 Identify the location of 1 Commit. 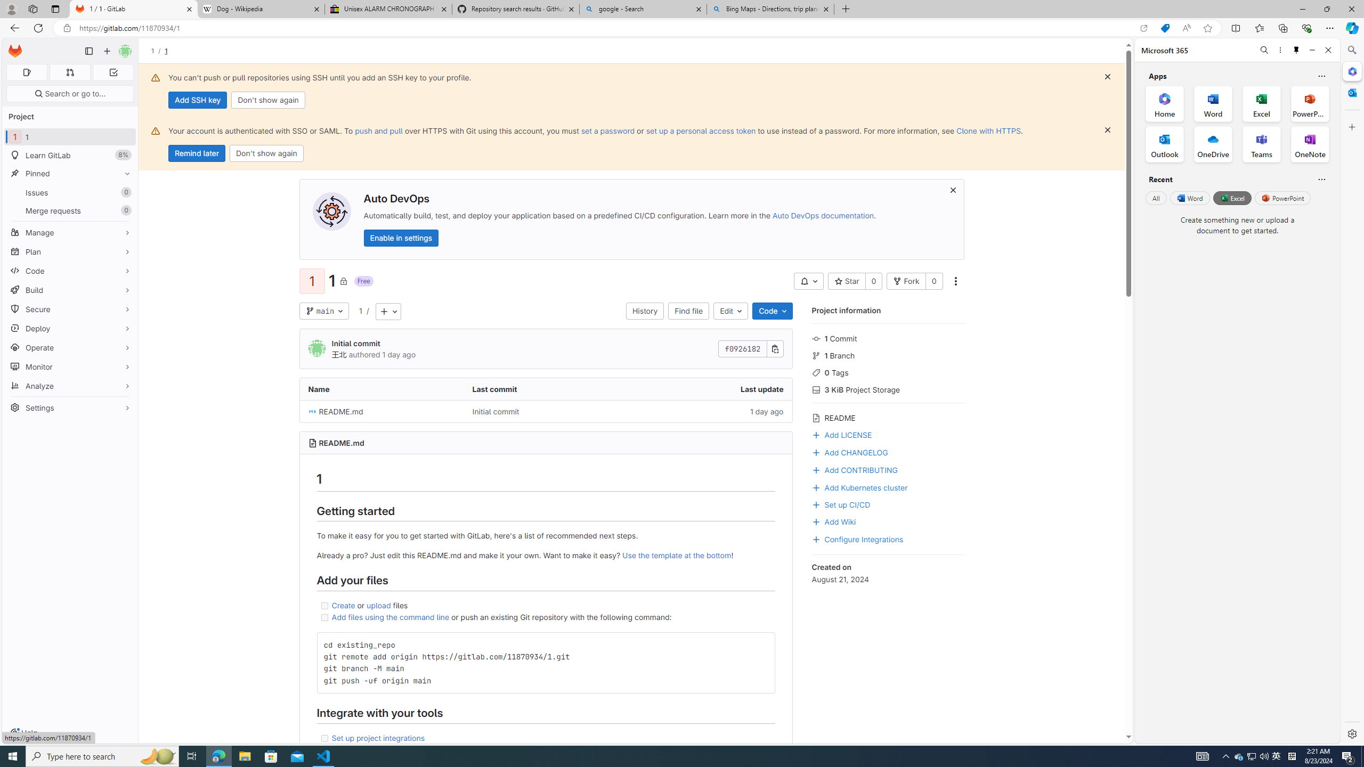
(889, 338).